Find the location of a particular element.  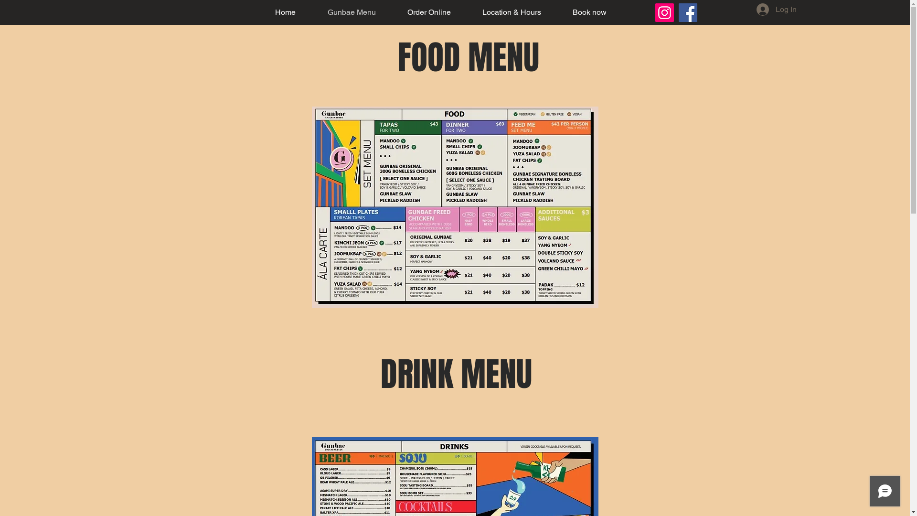

Order Online is located at coordinates (429, 12).